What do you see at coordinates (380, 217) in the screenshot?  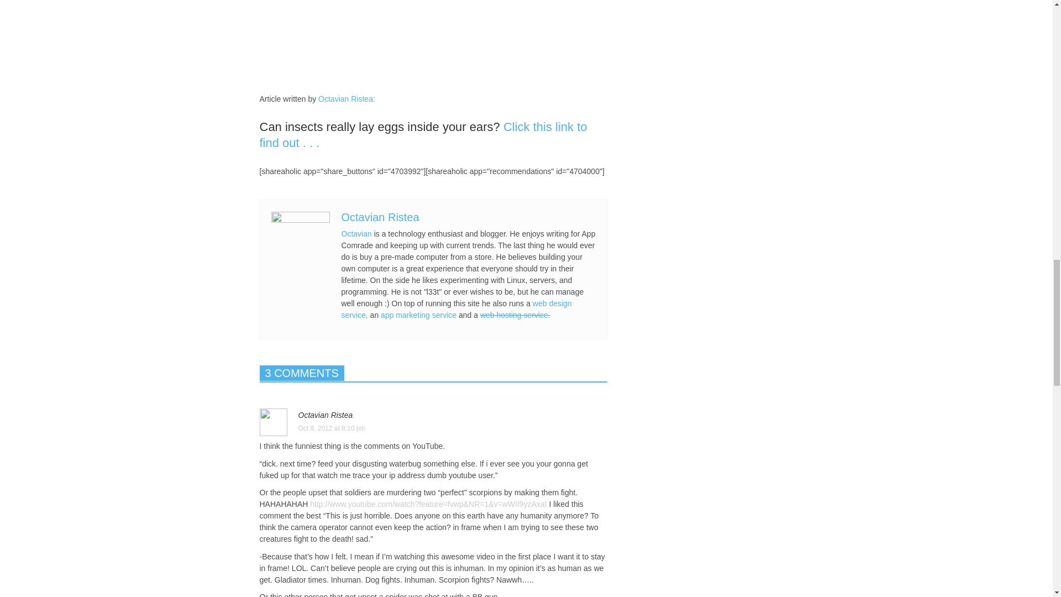 I see `Octavian Ristea` at bounding box center [380, 217].